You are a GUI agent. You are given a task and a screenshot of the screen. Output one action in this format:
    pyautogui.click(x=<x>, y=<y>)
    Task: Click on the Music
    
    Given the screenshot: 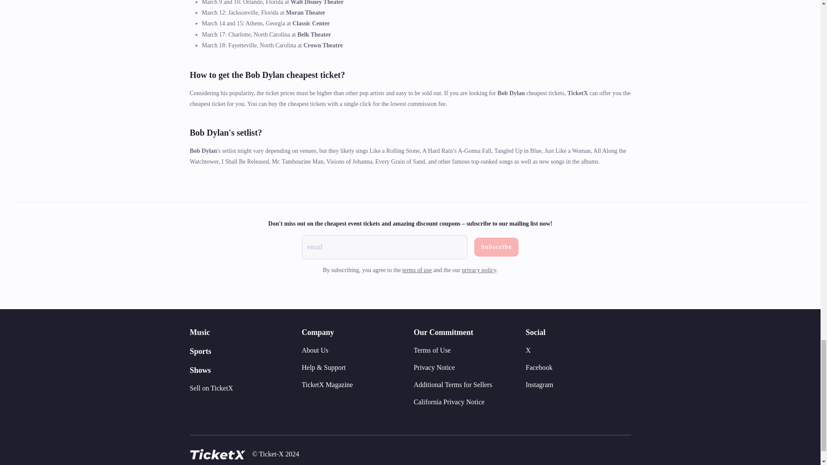 What is the action you would take?
    pyautogui.click(x=199, y=332)
    